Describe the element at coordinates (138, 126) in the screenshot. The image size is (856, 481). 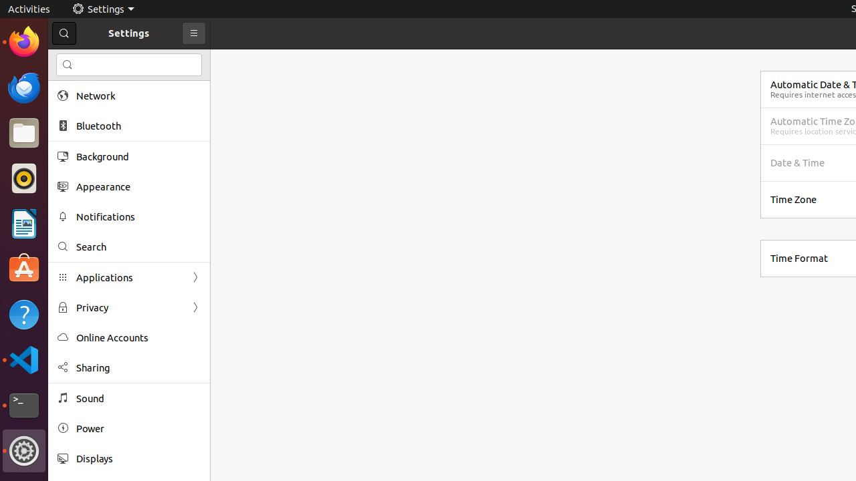
I see `Bluetooth` at that location.